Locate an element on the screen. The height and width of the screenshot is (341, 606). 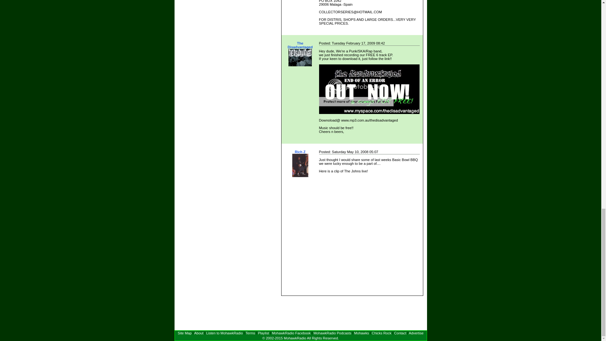
Site Map for MohawkRadio is located at coordinates (184, 333).